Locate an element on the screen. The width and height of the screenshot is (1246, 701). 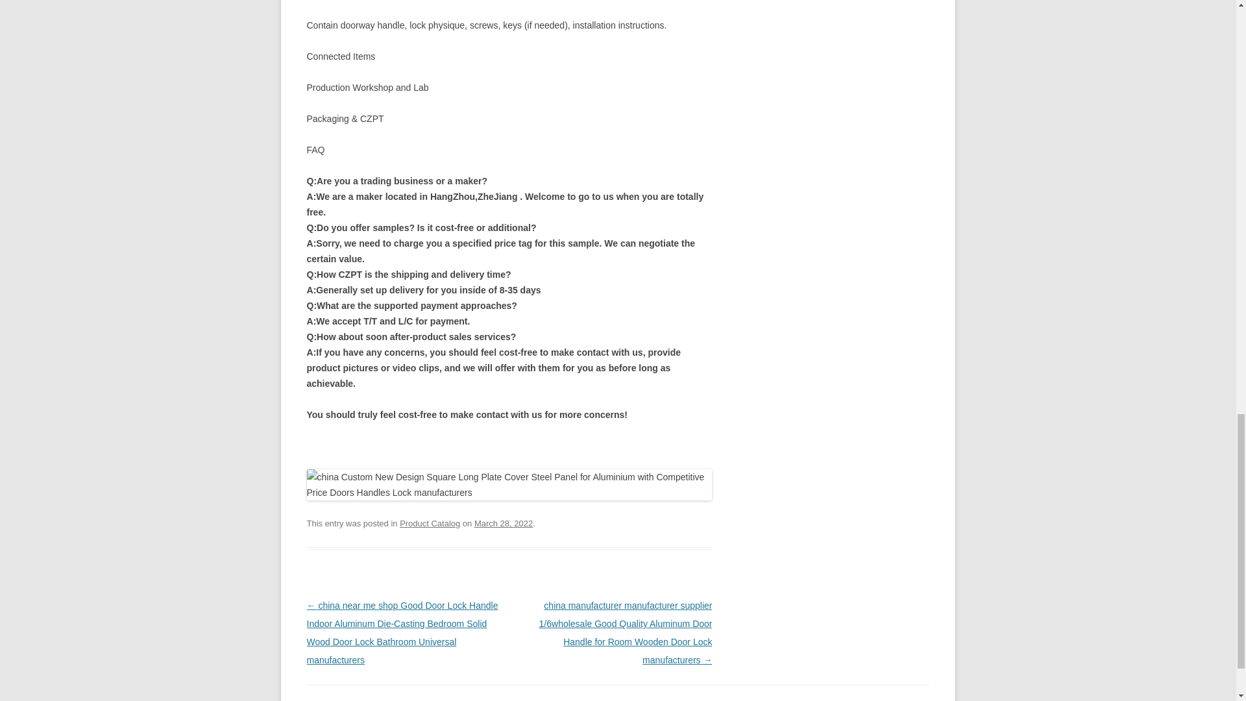
March 28, 2022 is located at coordinates (504, 523).